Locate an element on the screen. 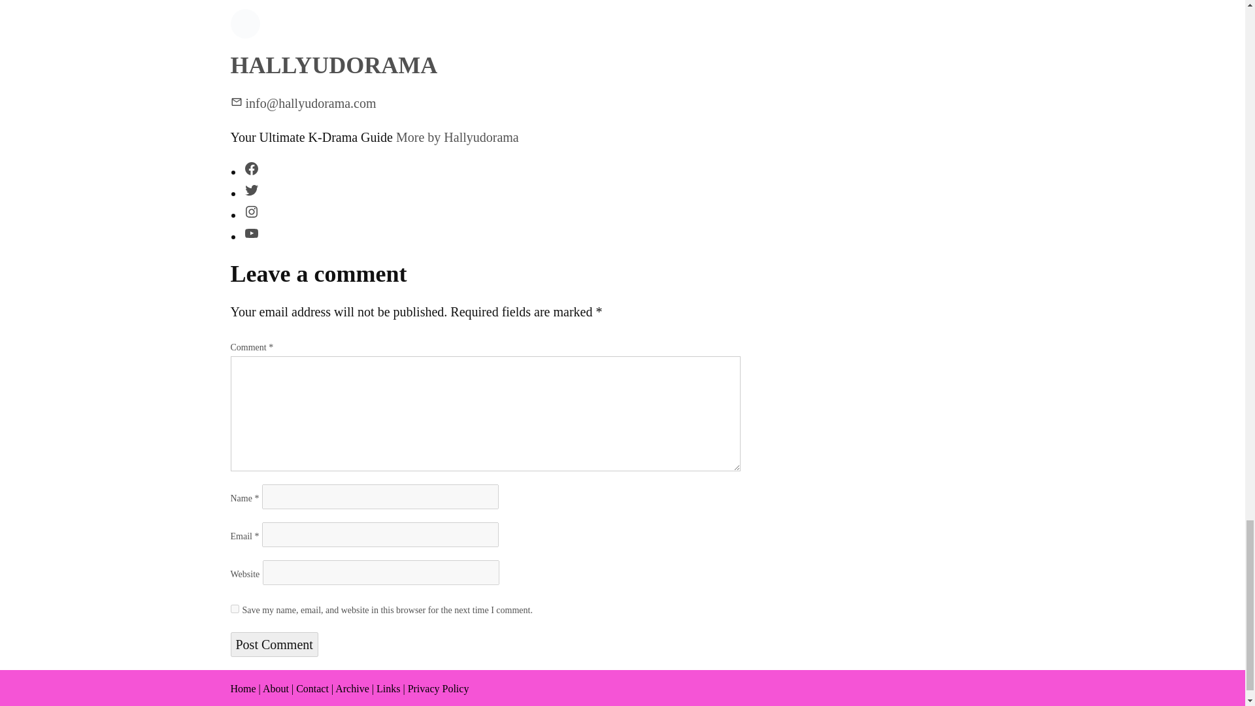  facebook is located at coordinates (251, 169).